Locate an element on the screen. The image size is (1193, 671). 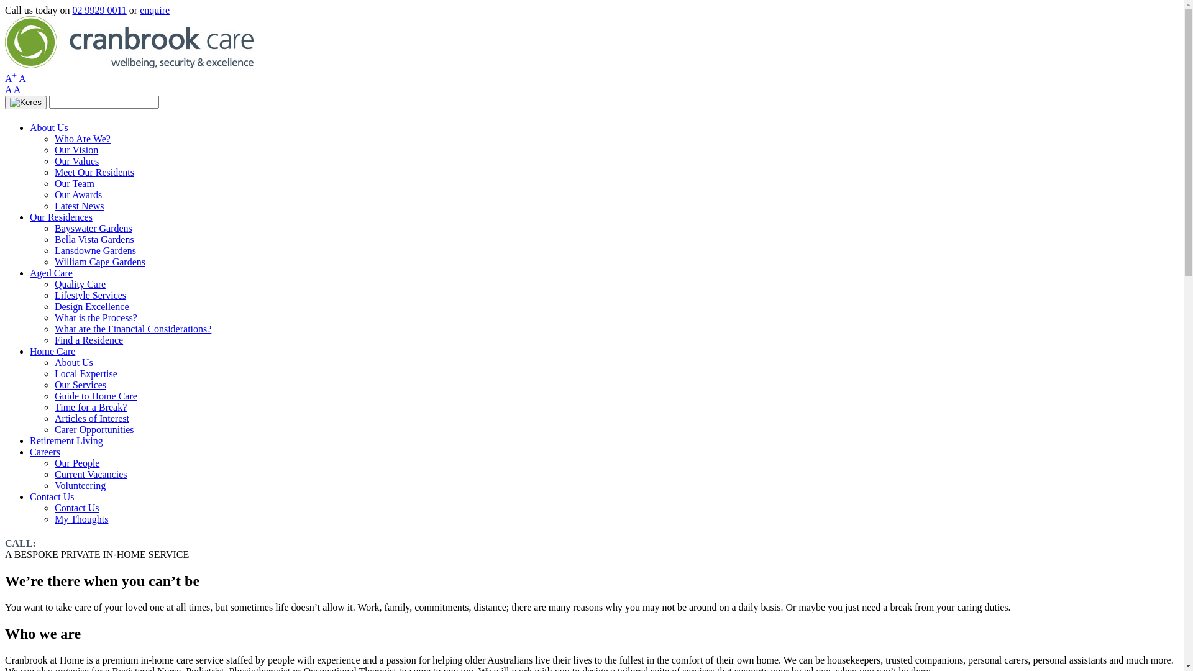
A is located at coordinates (17, 89).